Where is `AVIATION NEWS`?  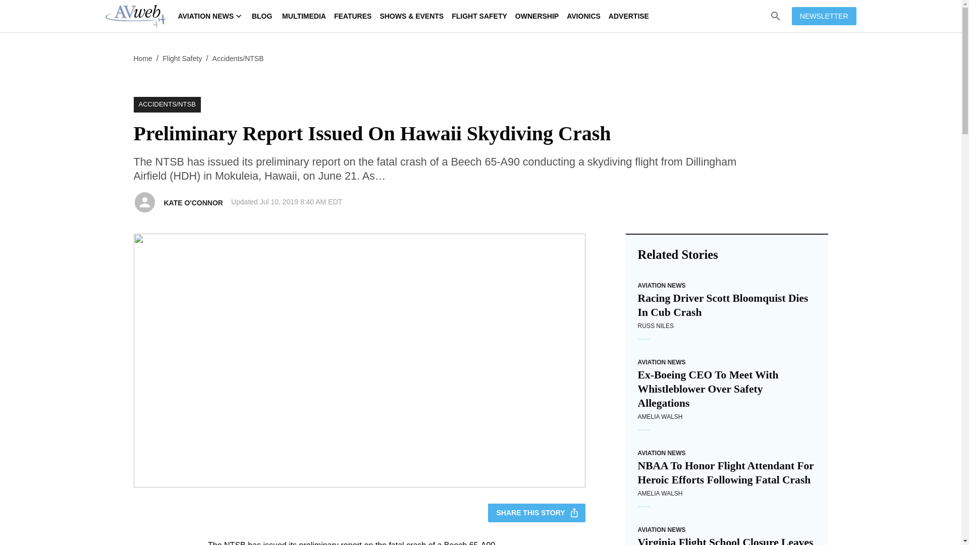
AVIATION NEWS is located at coordinates (662, 453).